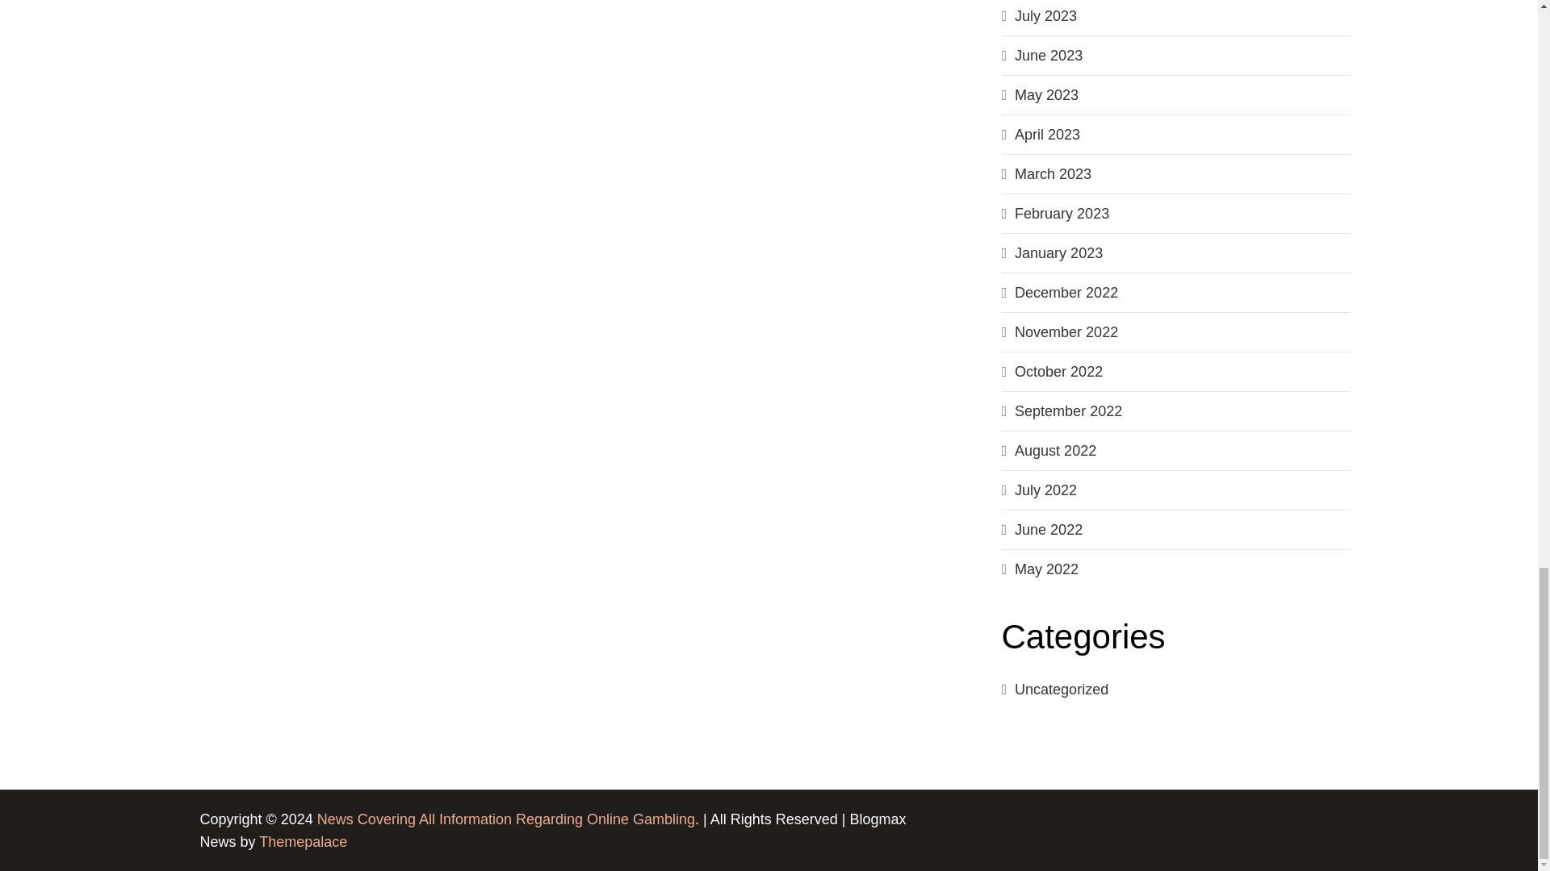 This screenshot has width=1550, height=871. Describe the element at coordinates (1046, 95) in the screenshot. I see `May 2023` at that location.